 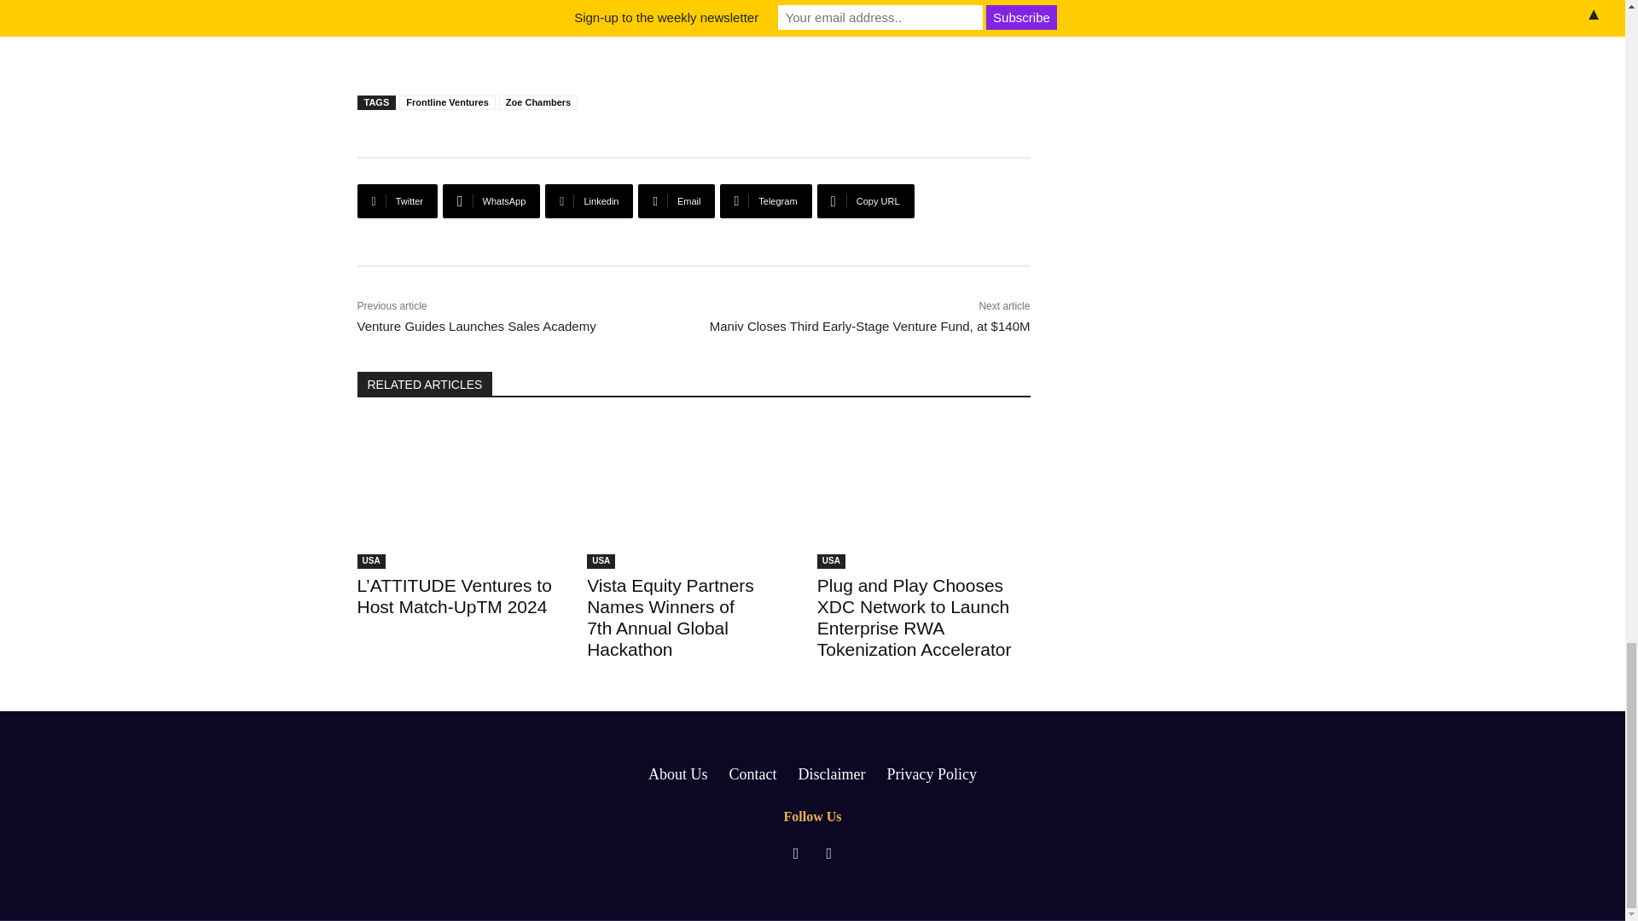 What do you see at coordinates (370, 561) in the screenshot?
I see `USA` at bounding box center [370, 561].